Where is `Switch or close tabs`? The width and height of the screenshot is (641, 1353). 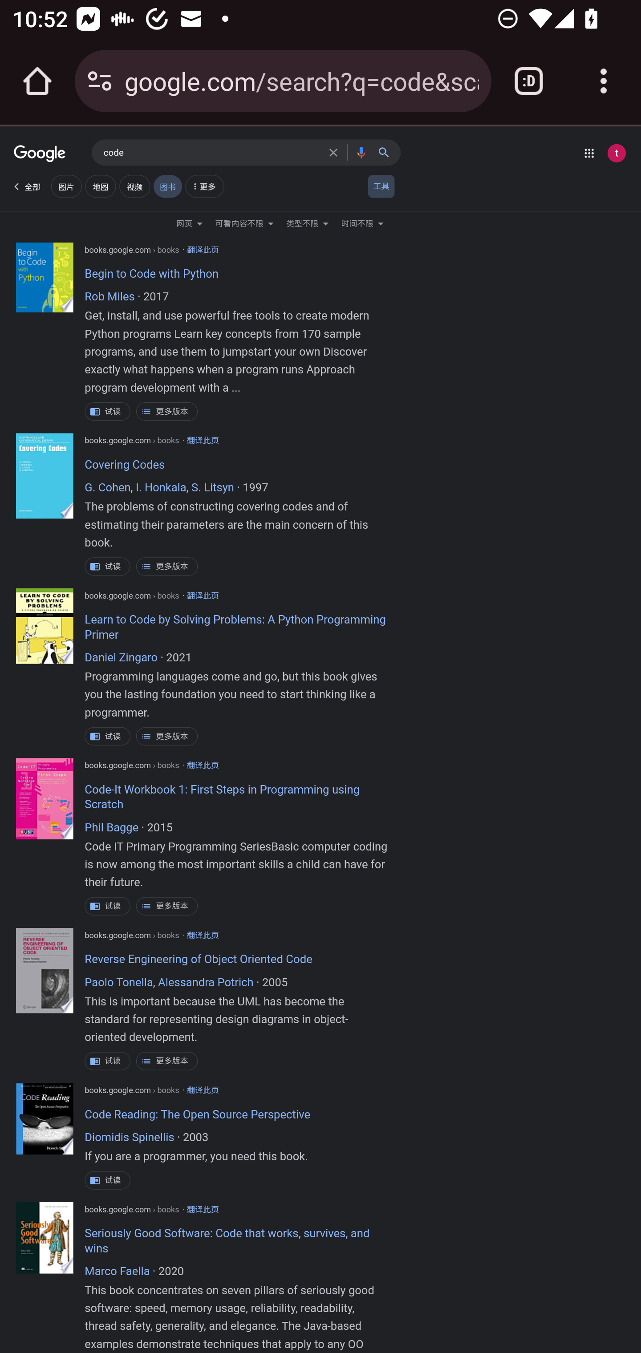 Switch or close tabs is located at coordinates (529, 81).